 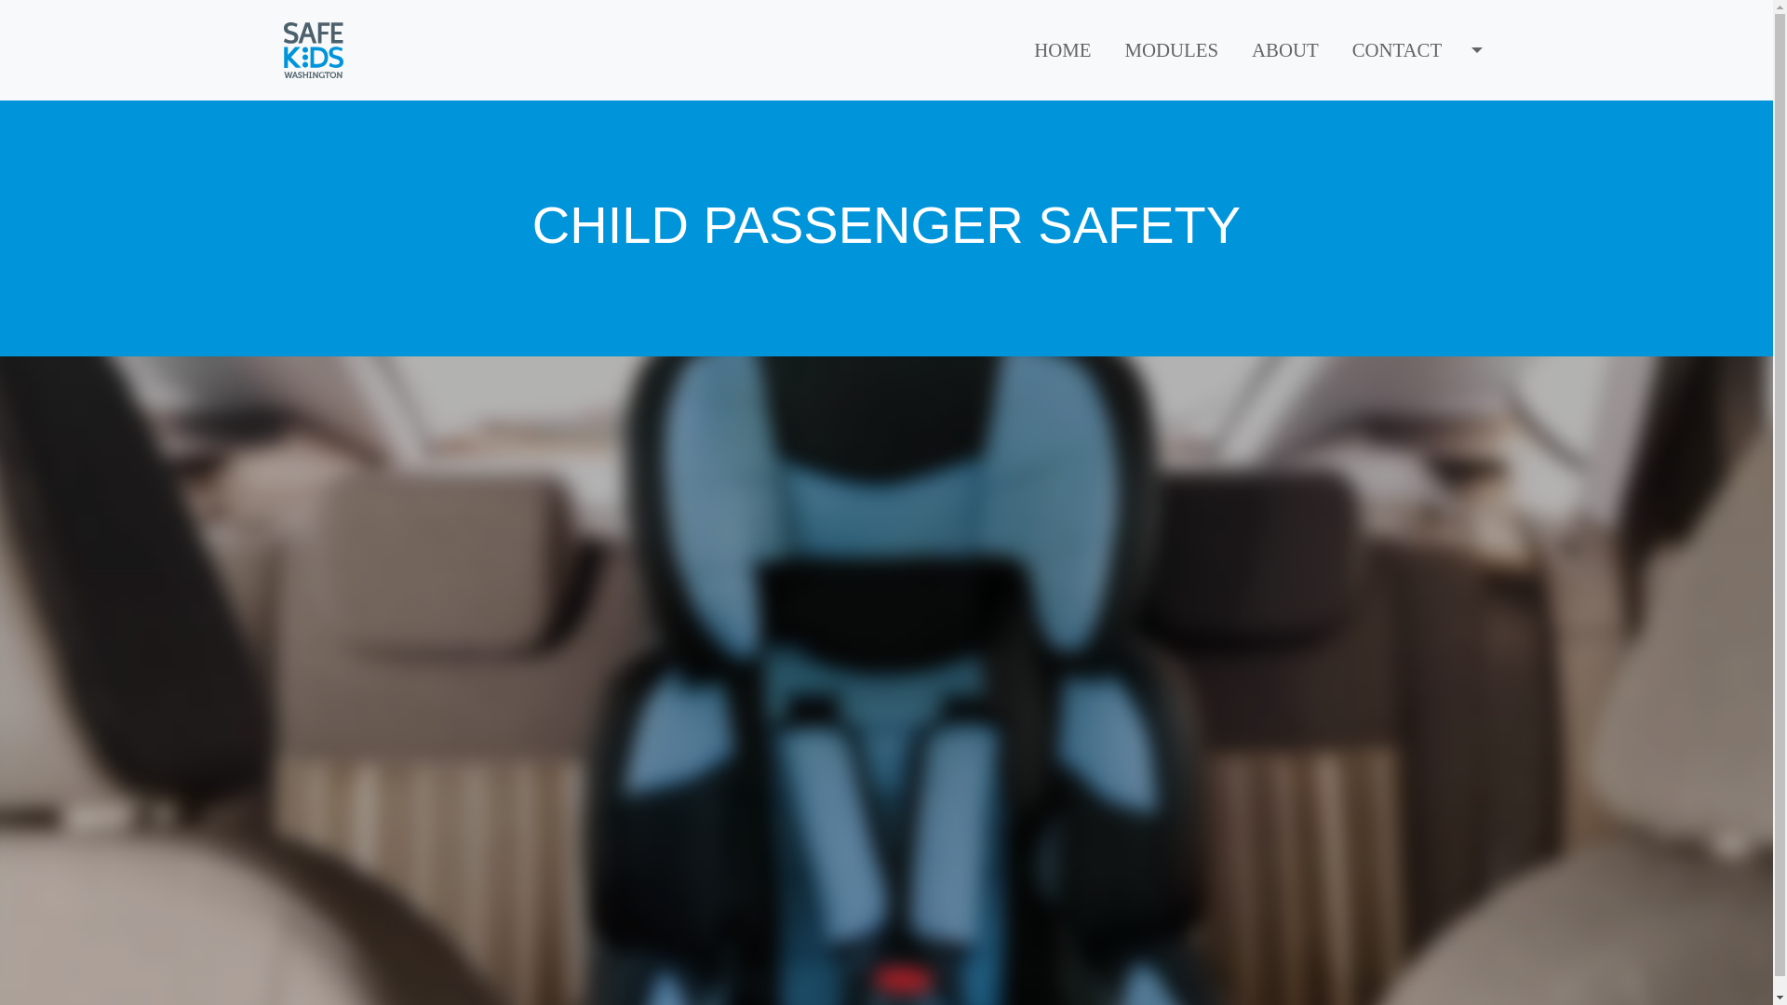 What do you see at coordinates (1171, 49) in the screenshot?
I see `MODULES` at bounding box center [1171, 49].